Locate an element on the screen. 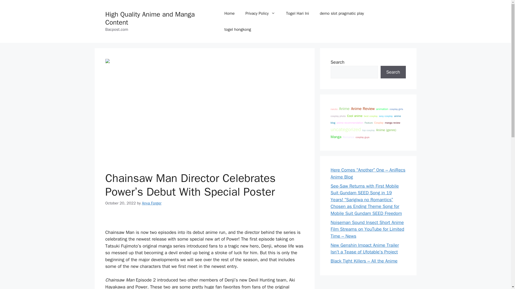  High Quality Anime and Manga Content is located at coordinates (150, 18).